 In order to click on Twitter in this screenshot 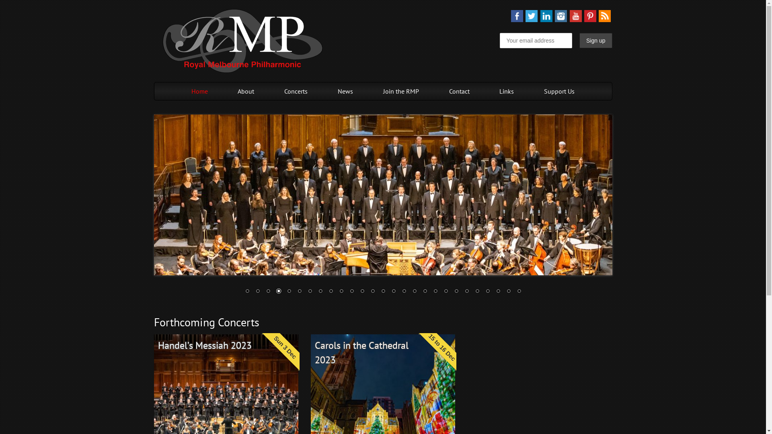, I will do `click(532, 19)`.